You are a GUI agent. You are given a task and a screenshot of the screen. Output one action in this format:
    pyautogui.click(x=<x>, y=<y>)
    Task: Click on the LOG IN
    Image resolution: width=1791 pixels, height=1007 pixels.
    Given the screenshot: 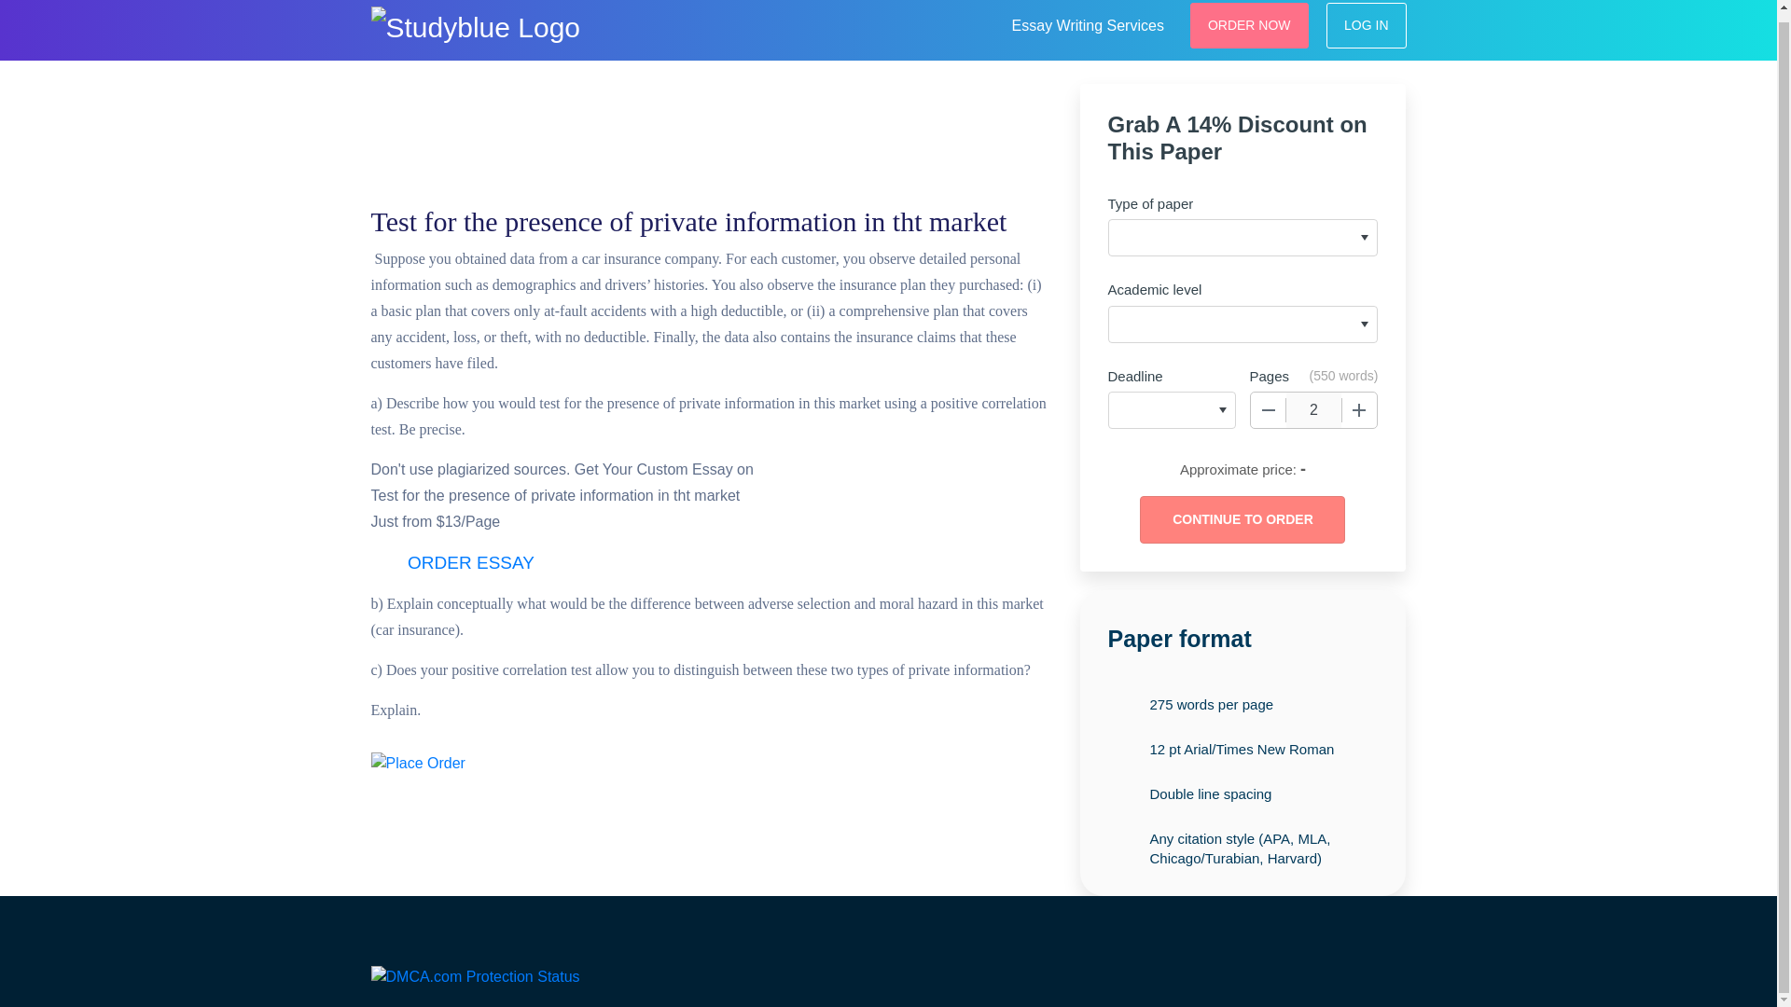 What is the action you would take?
    pyautogui.click(x=1366, y=25)
    